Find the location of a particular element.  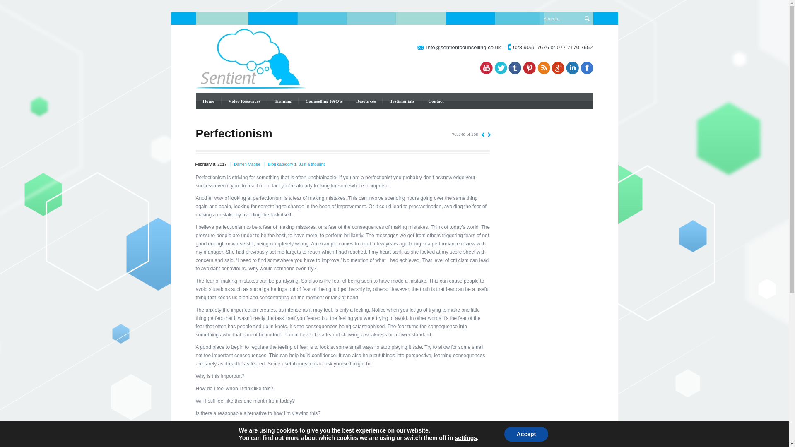

Contact is located at coordinates (436, 101).